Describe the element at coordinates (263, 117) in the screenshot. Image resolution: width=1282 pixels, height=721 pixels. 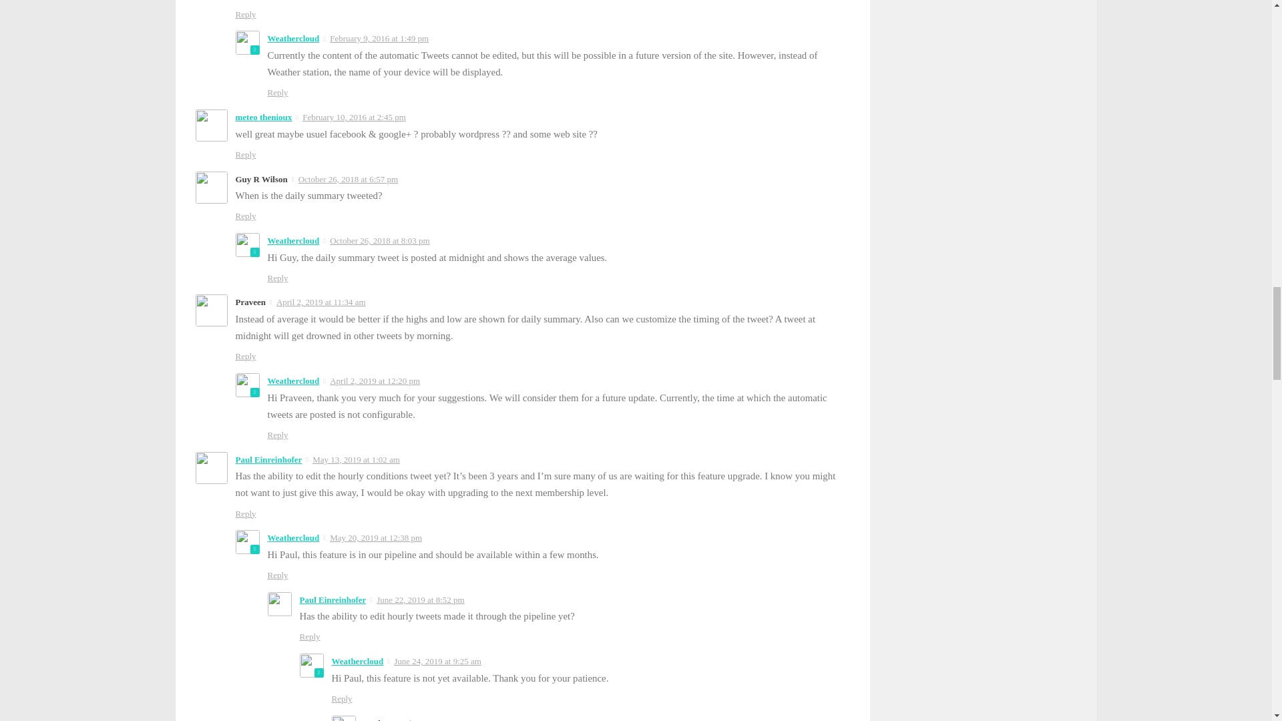
I see `meteo thenioux` at that location.